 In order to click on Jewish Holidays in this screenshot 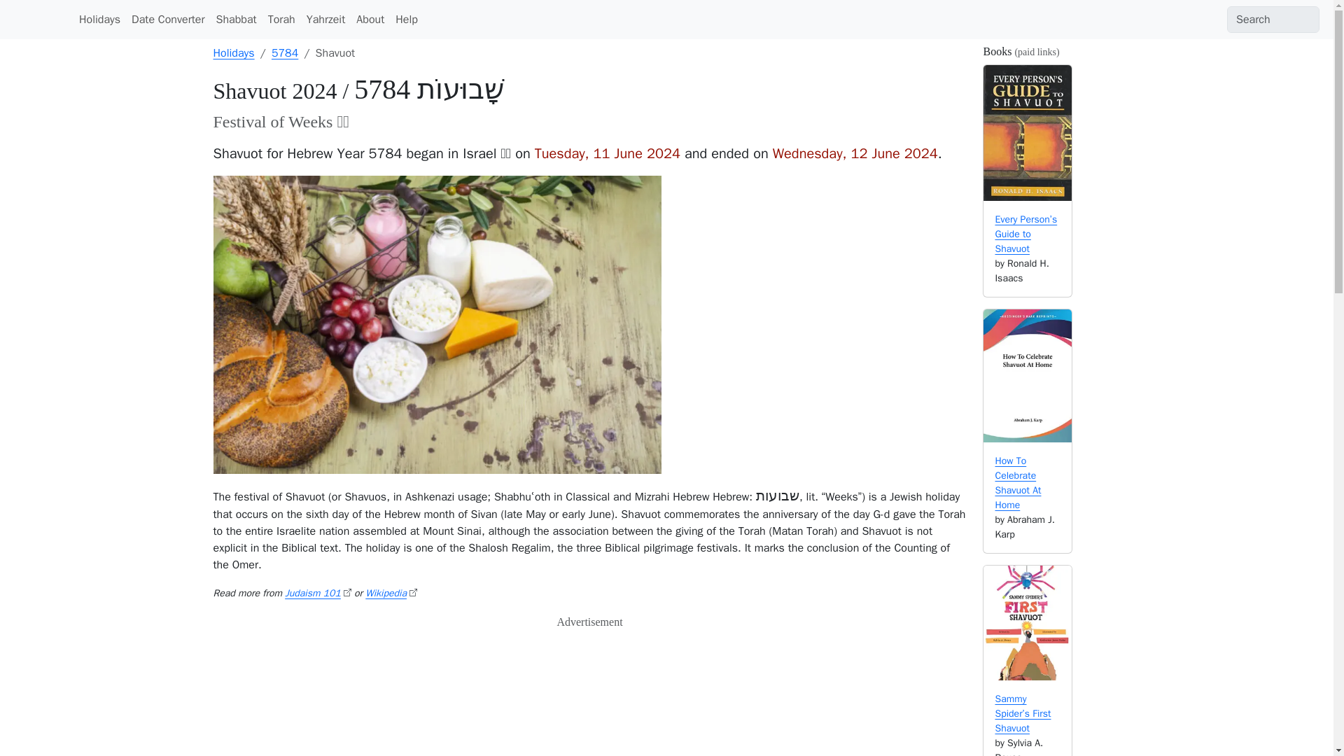, I will do `click(99, 19)`.